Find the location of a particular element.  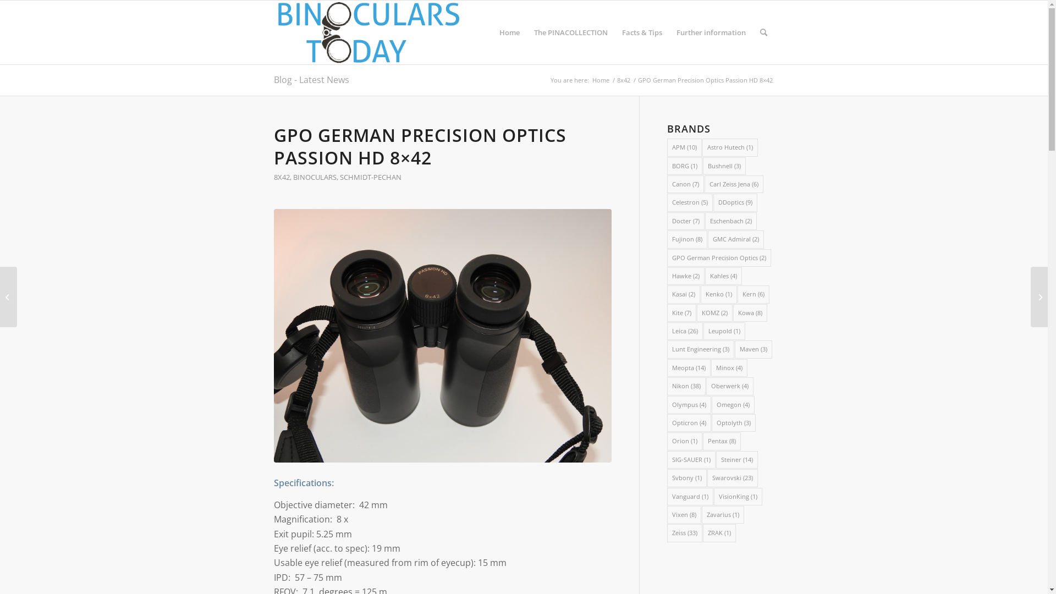

Kahles (4) is located at coordinates (724, 276).